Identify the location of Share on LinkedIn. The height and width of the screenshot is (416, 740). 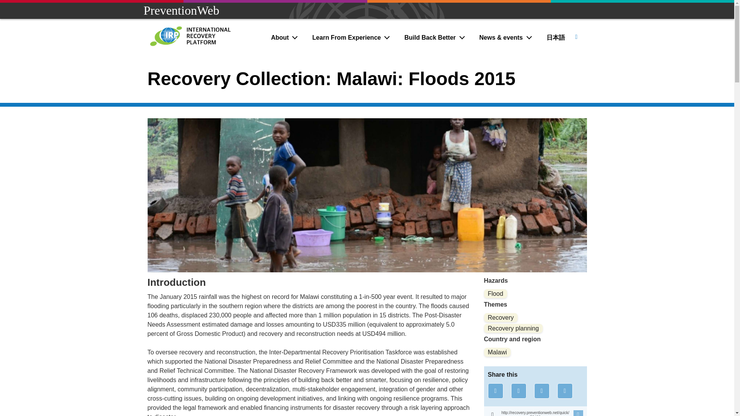
(542, 391).